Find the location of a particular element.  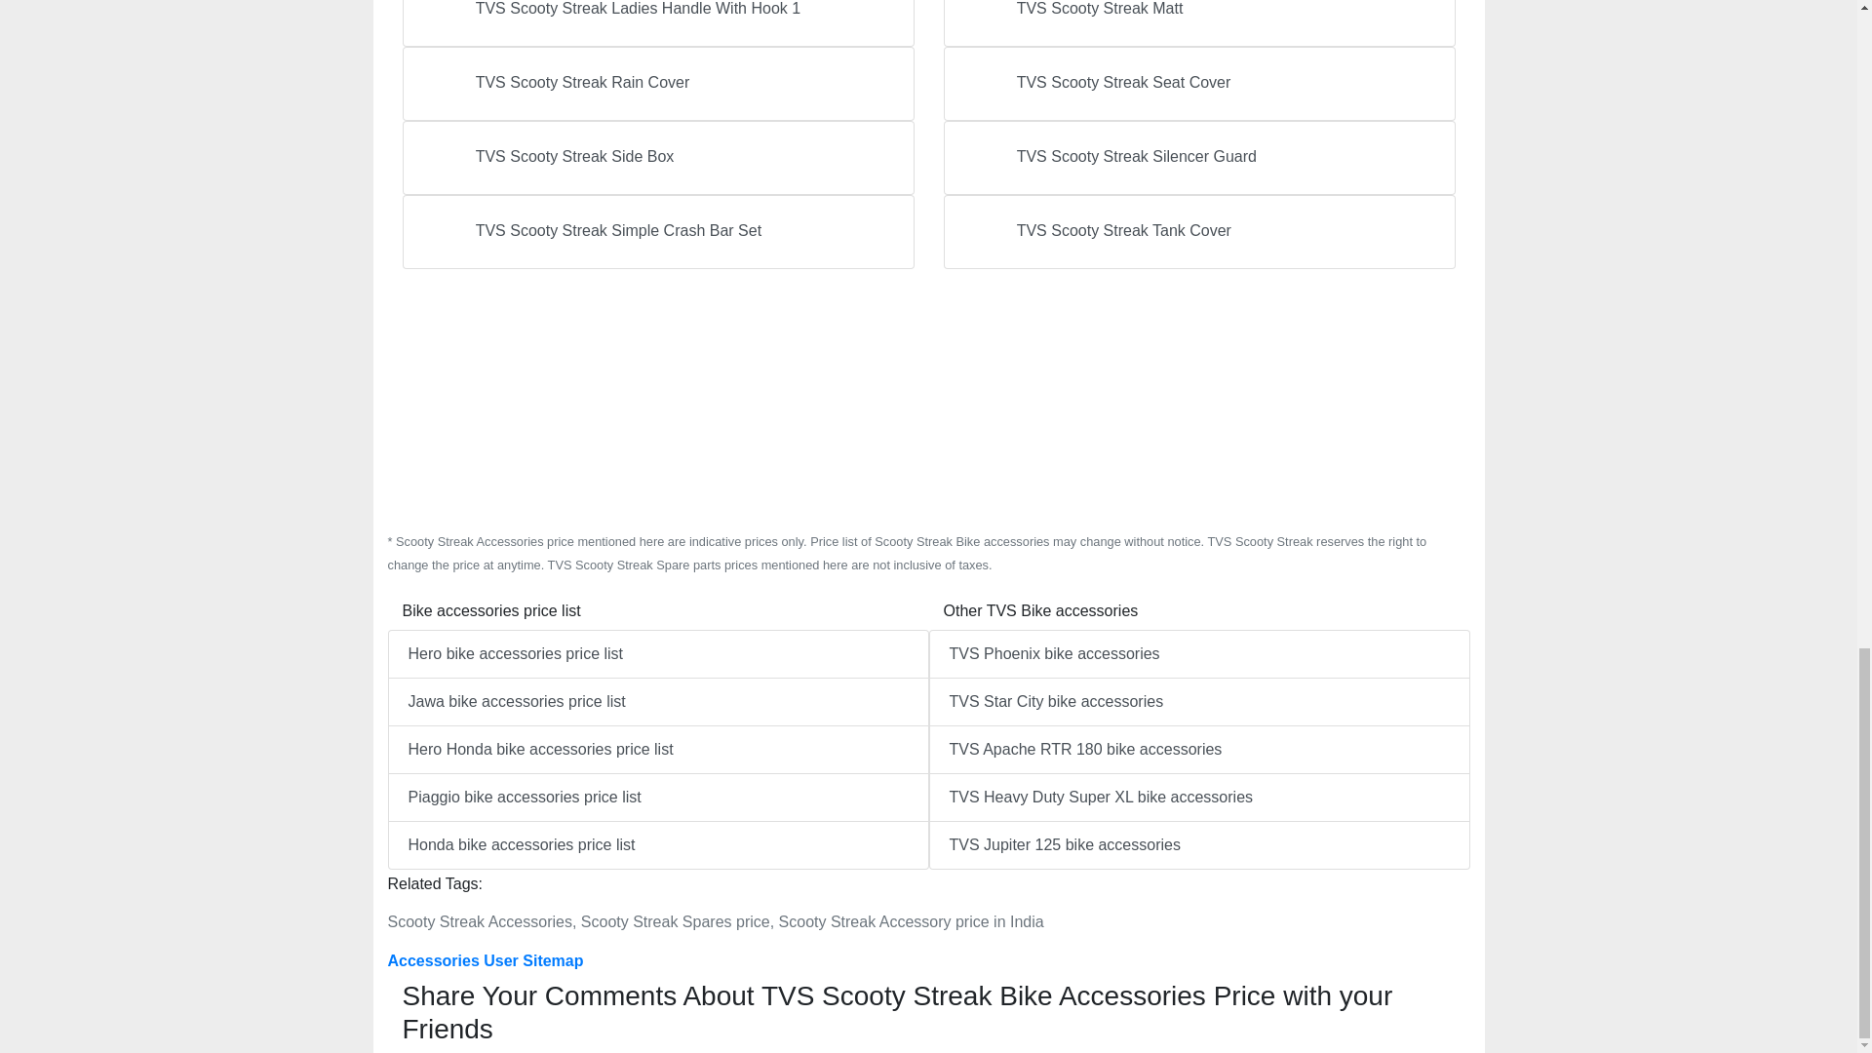

TVS Scooty Streak Tank Cover is located at coordinates (1199, 232).